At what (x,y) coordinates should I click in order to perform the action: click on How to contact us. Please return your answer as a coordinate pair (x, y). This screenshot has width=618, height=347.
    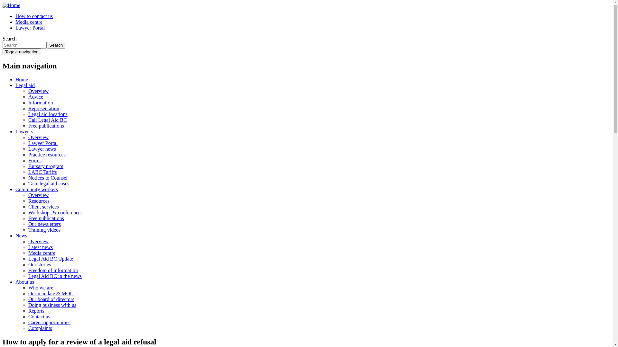
    Looking at the image, I should click on (34, 16).